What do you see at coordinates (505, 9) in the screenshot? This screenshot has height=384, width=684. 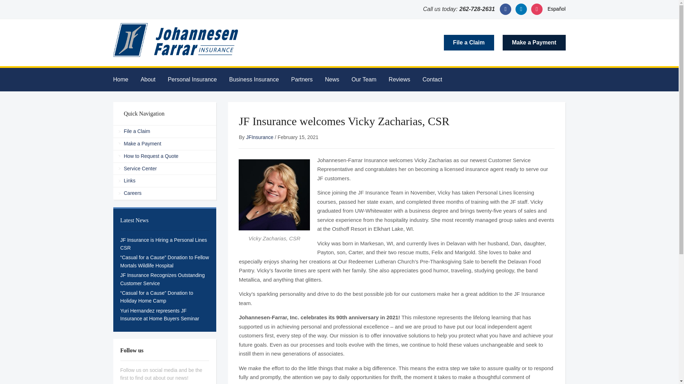 I see `facebook` at bounding box center [505, 9].